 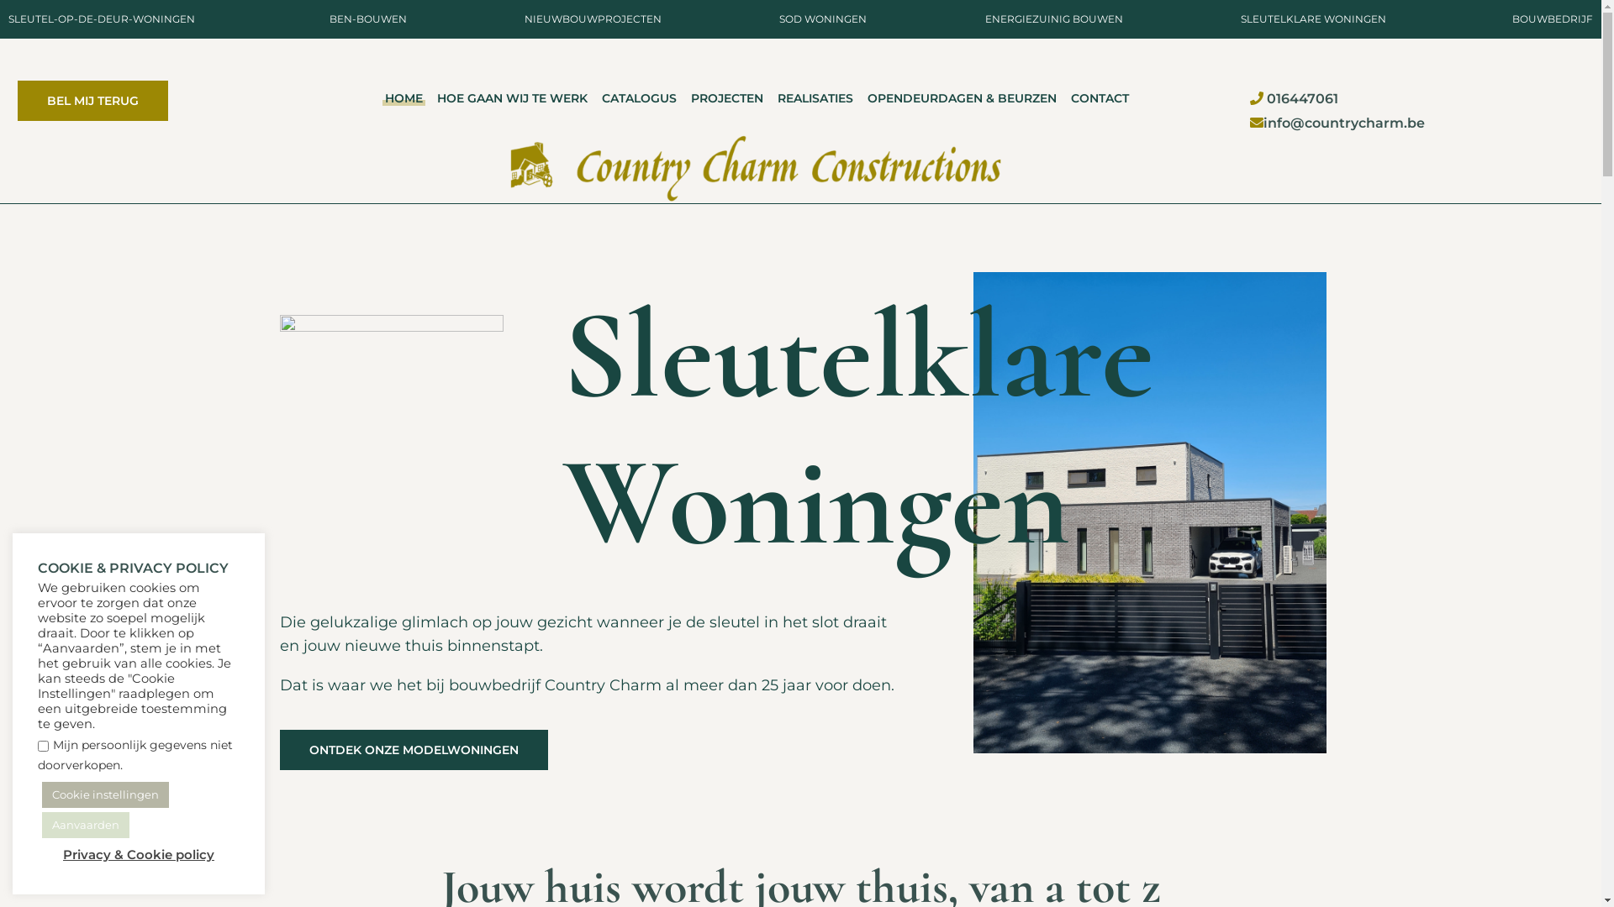 I want to click on OPENDEURDAGEN & BEURZEN, so click(x=962, y=99).